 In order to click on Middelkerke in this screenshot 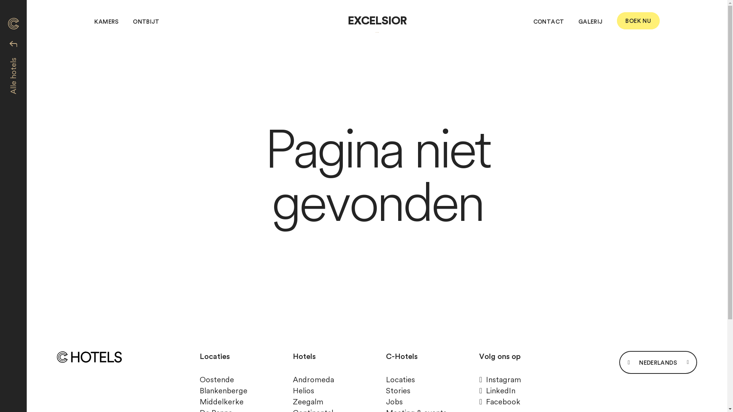, I will do `click(221, 402)`.